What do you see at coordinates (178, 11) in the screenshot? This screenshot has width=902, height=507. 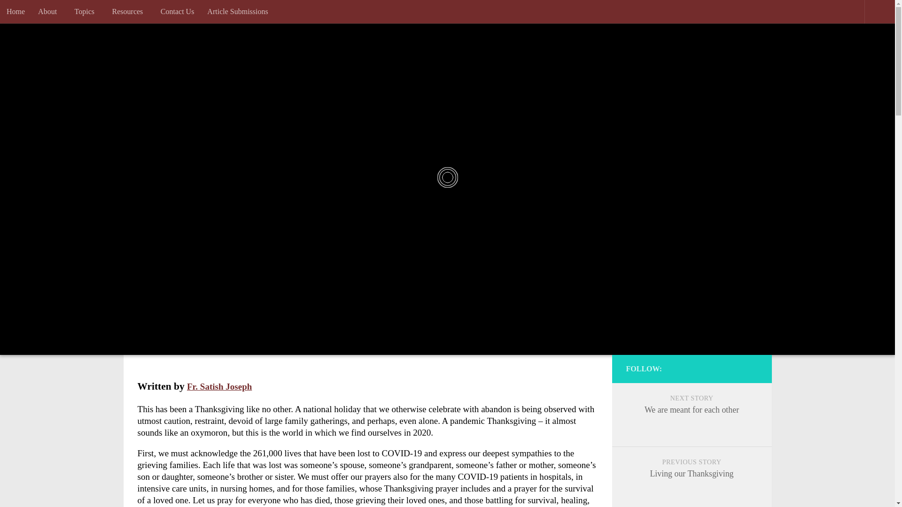 I see `Contact Us` at bounding box center [178, 11].